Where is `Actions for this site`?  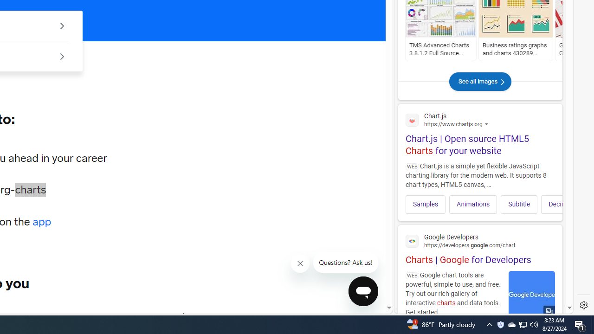 Actions for this site is located at coordinates (510, 124).